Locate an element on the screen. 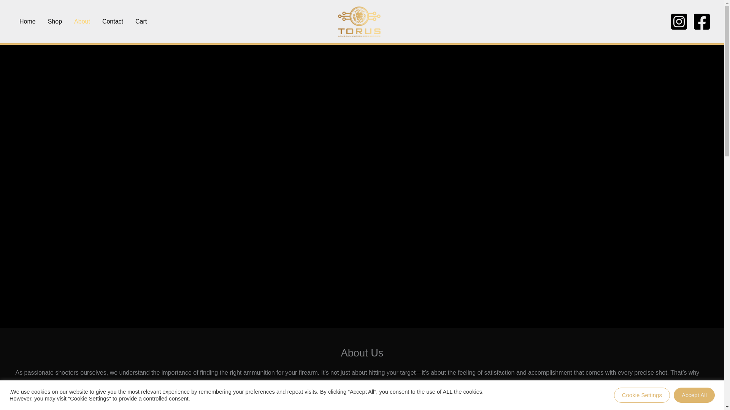  About is located at coordinates (82, 21).